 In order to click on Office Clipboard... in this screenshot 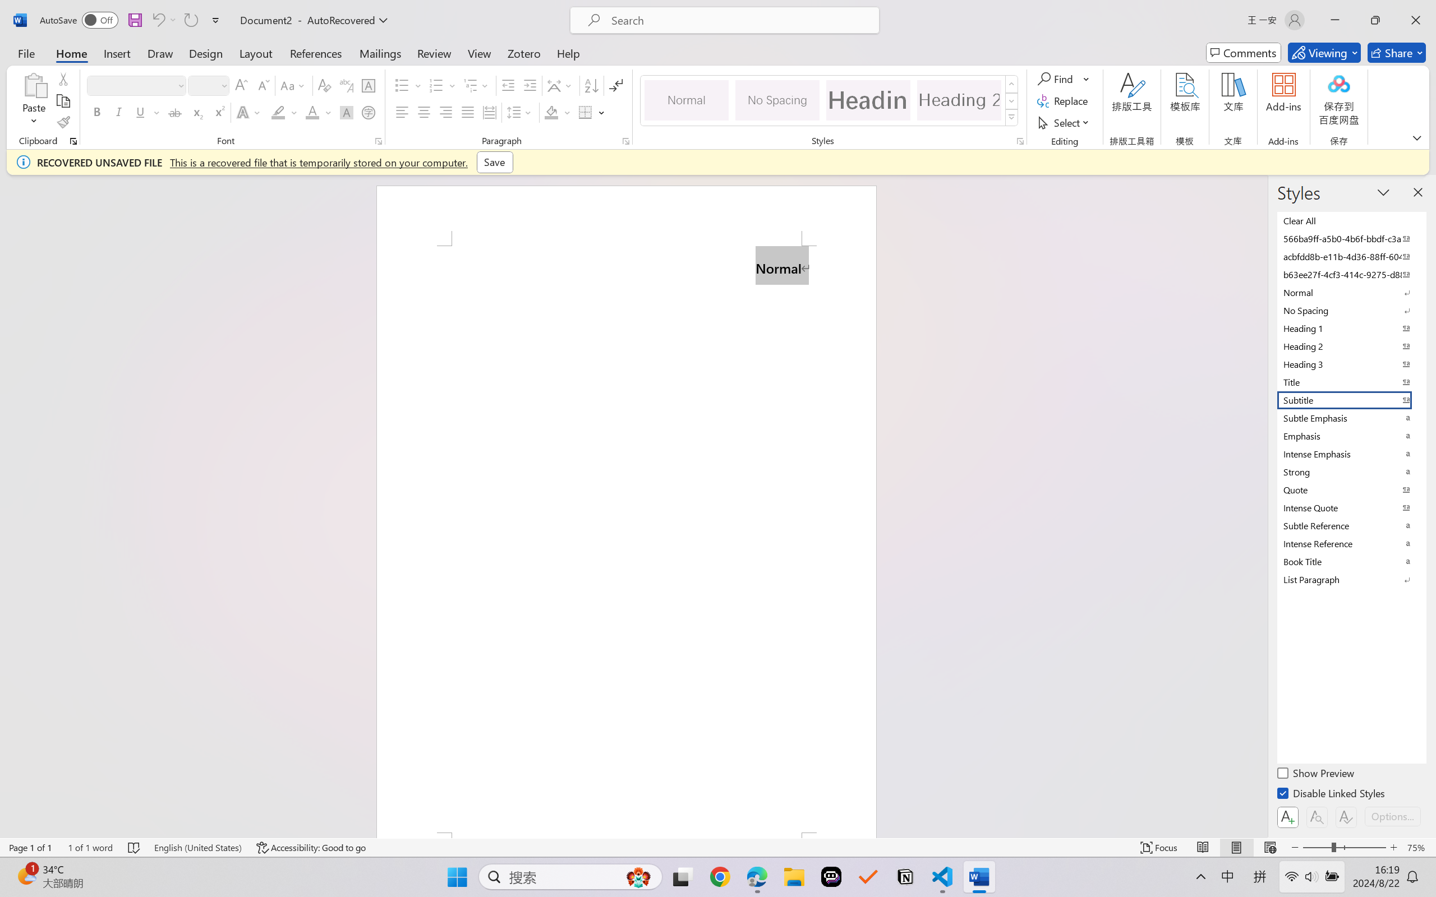, I will do `click(73, 141)`.